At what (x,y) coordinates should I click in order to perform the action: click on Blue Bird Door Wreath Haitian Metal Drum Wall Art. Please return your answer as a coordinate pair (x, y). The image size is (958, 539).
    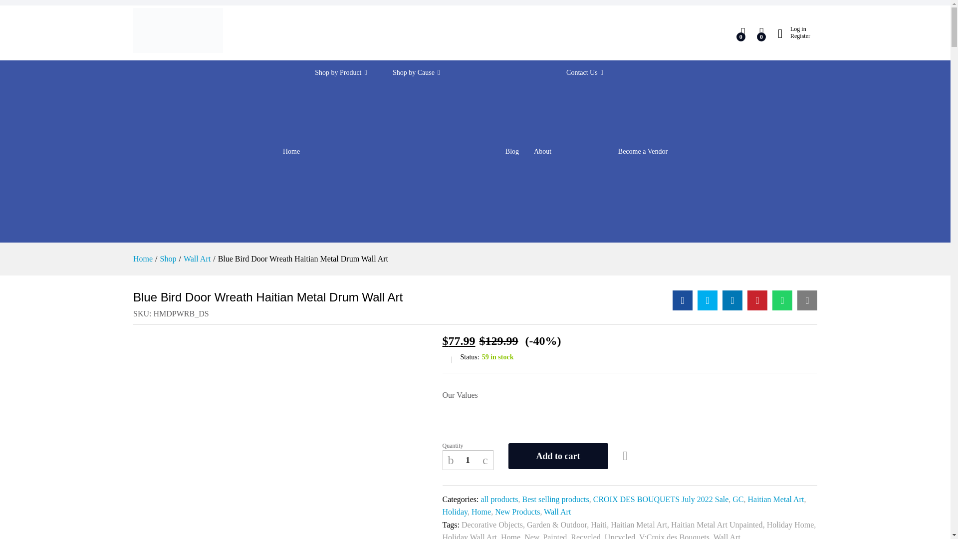
    Looking at the image, I should click on (782, 300).